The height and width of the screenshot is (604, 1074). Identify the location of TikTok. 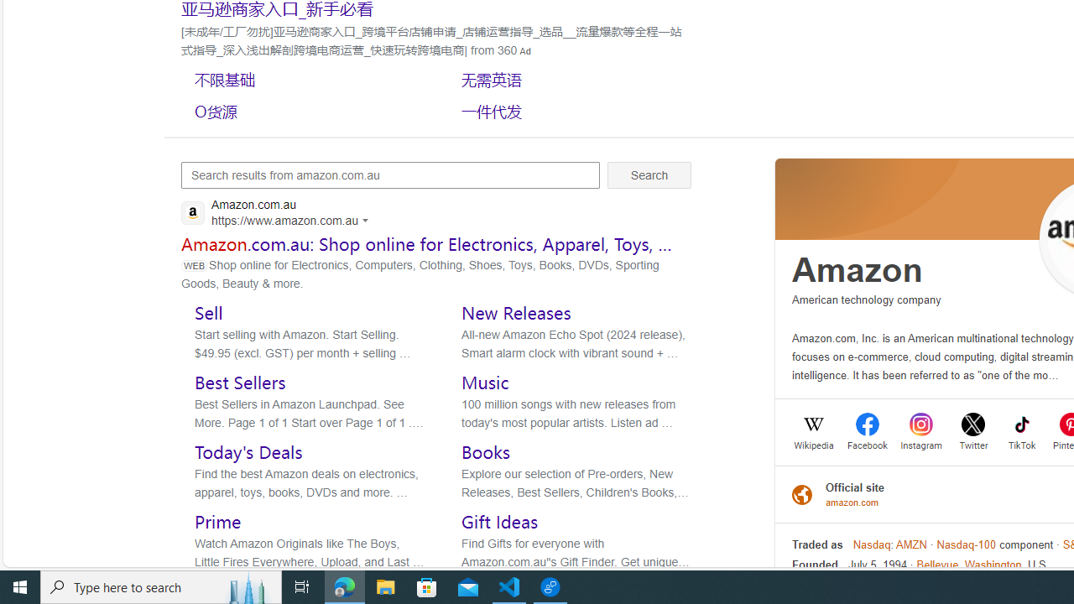
(1022, 444).